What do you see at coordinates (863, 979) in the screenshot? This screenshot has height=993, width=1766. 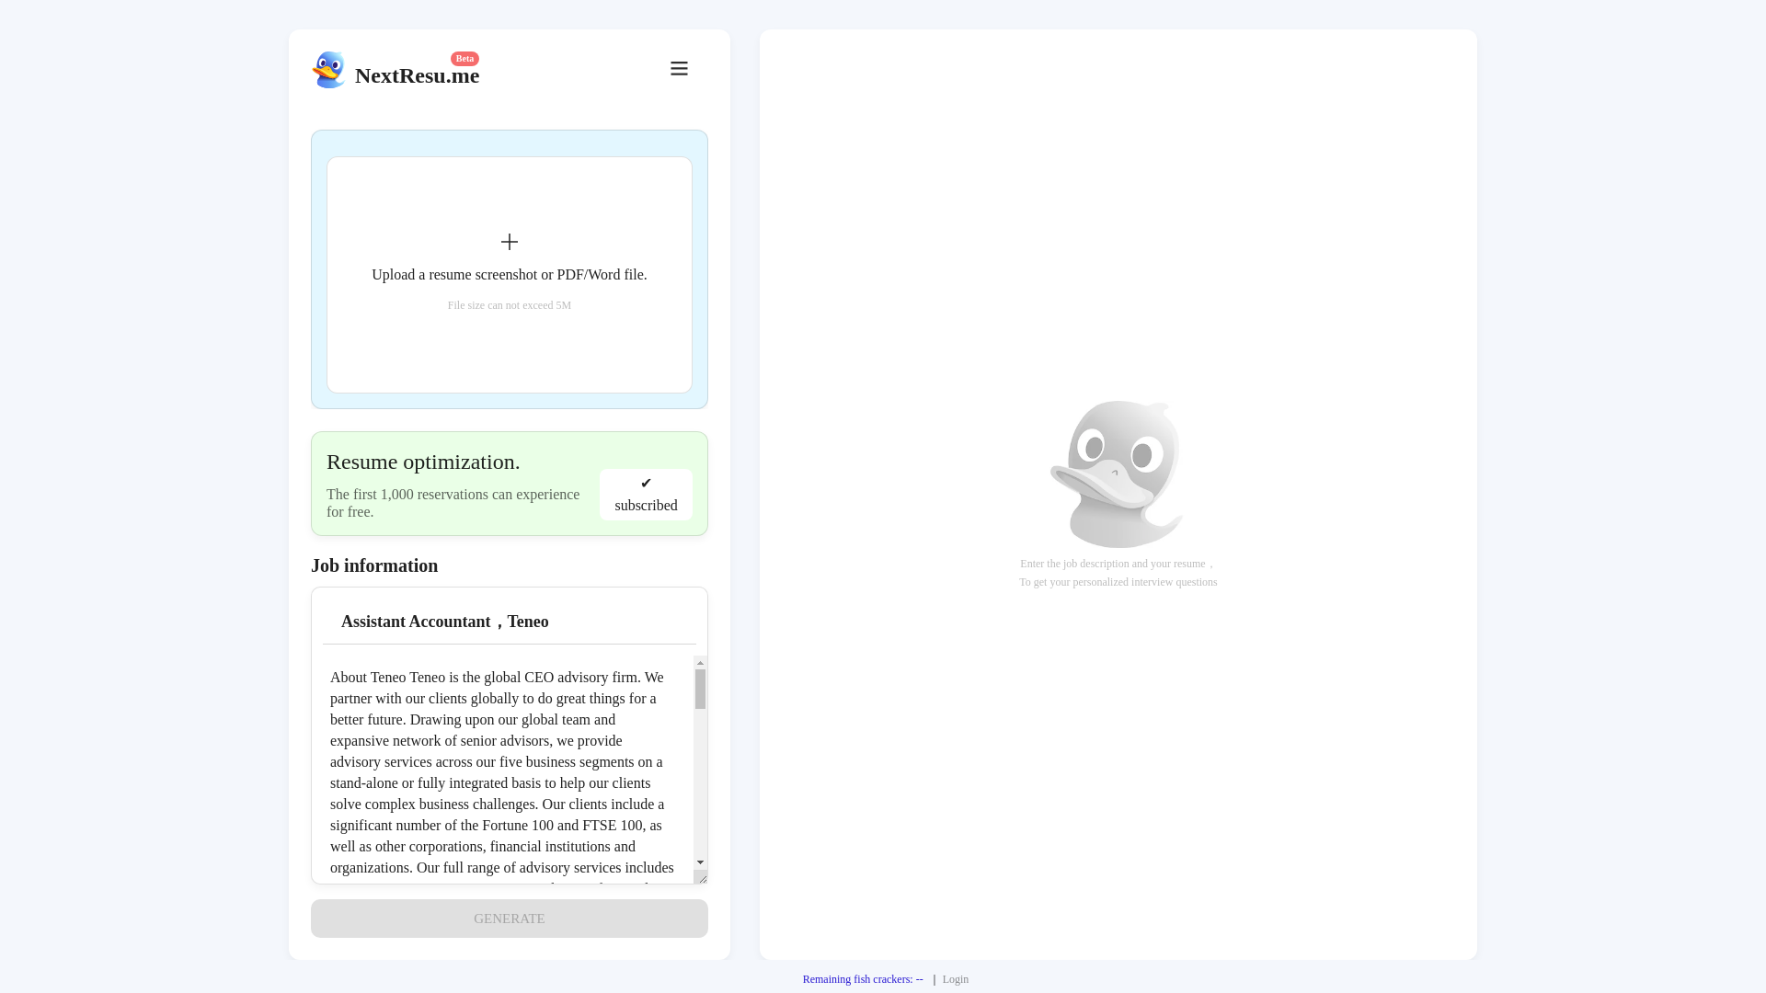 I see `Remaining fish crackers: --` at bounding box center [863, 979].